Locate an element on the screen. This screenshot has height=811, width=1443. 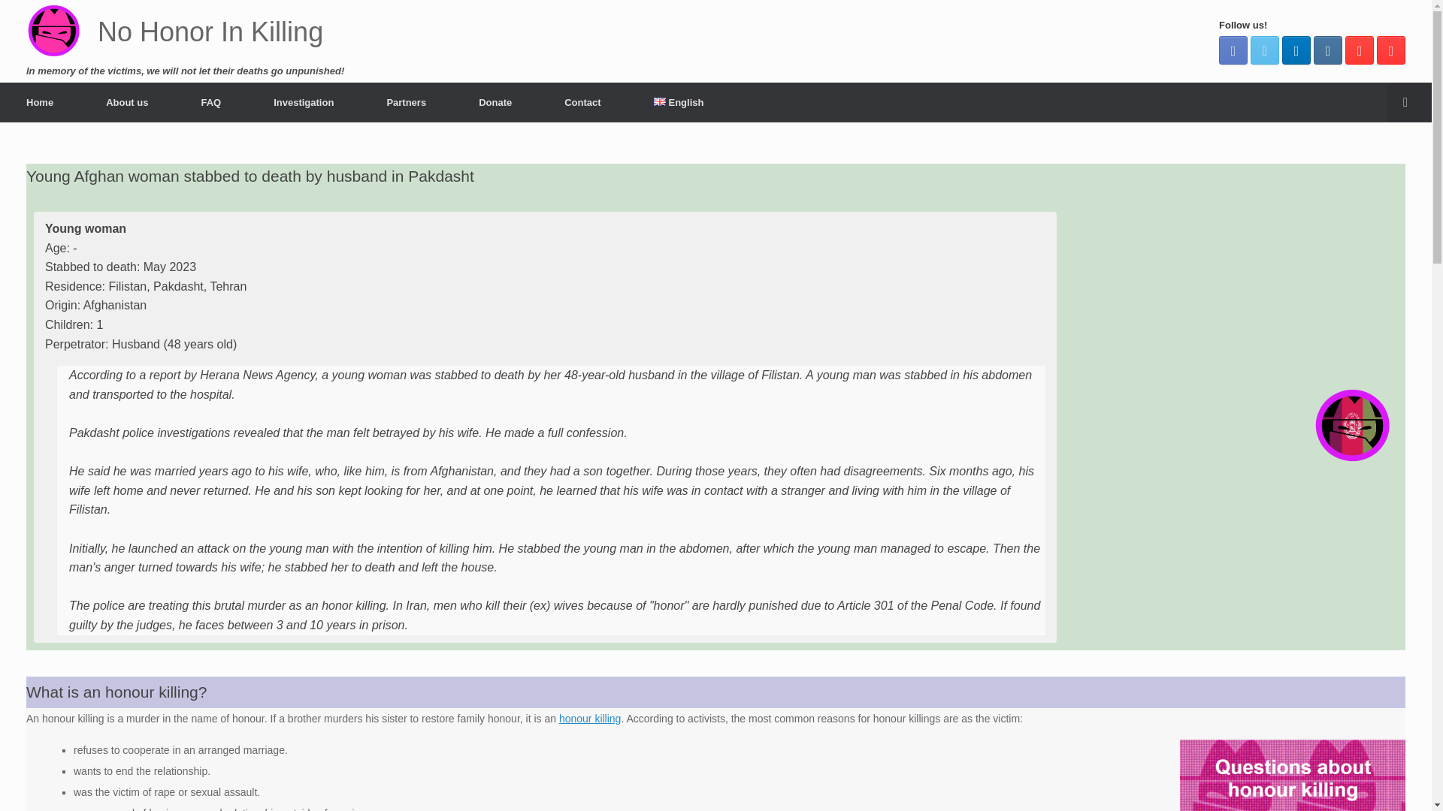
Partners is located at coordinates (406, 102).